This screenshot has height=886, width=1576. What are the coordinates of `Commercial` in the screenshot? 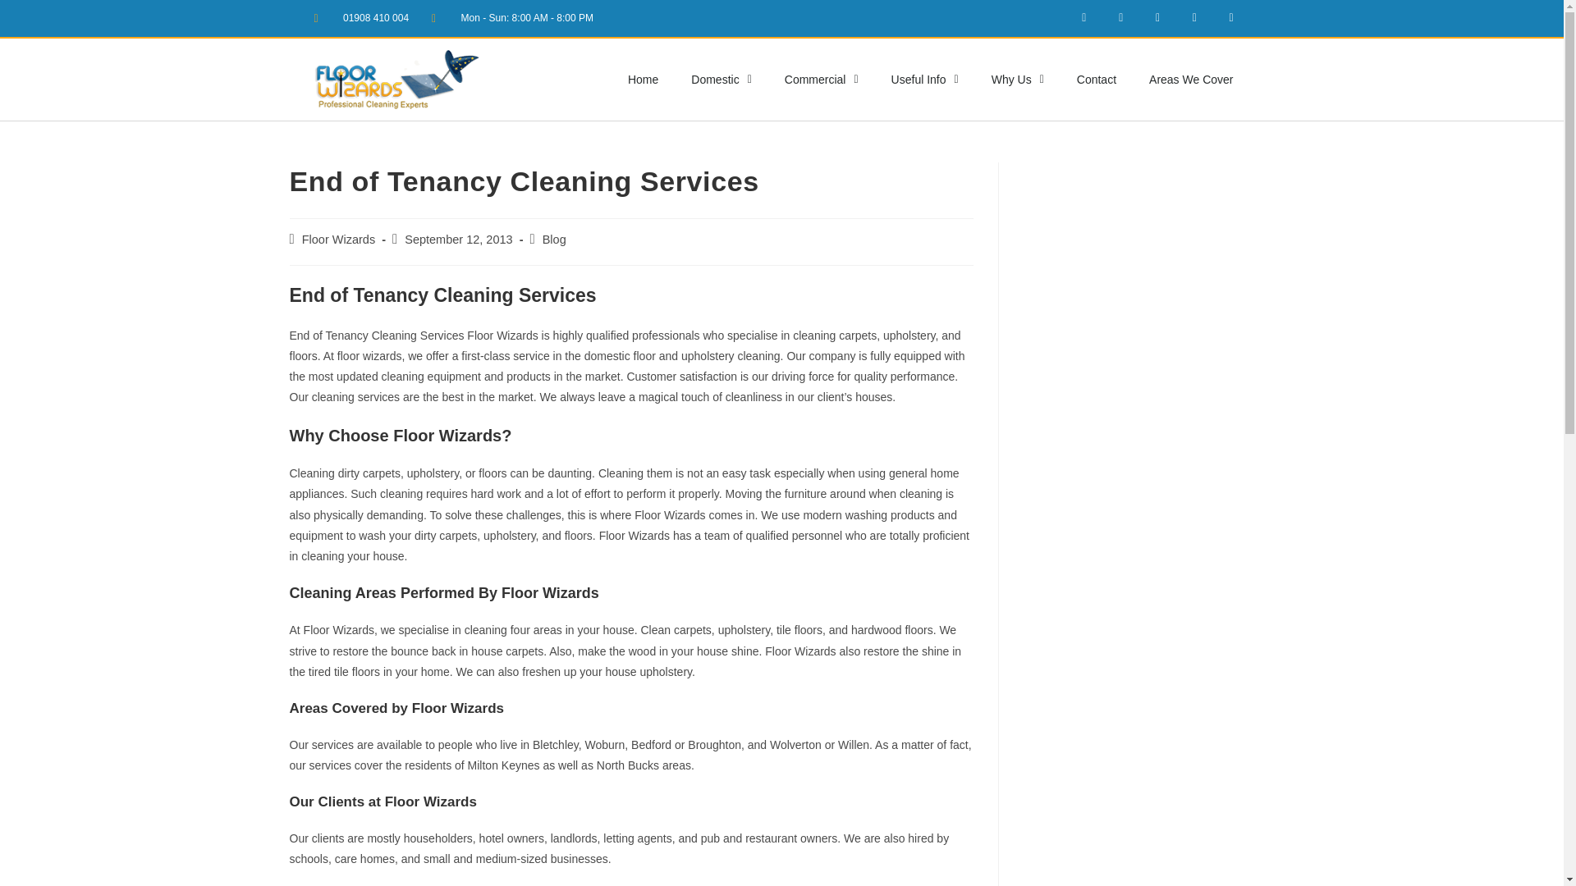 It's located at (821, 79).